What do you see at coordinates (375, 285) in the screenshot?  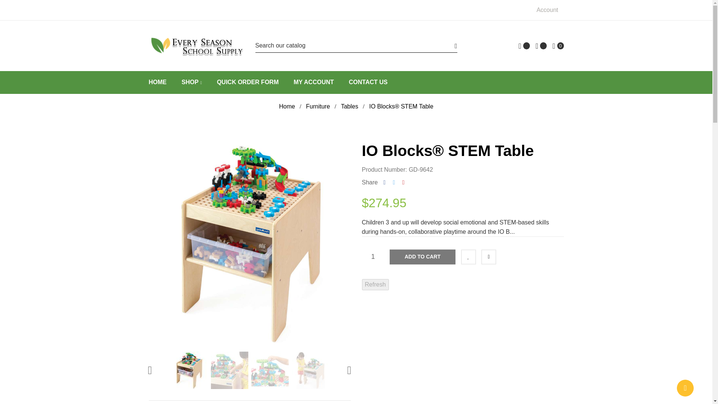 I see `Refresh` at bounding box center [375, 285].